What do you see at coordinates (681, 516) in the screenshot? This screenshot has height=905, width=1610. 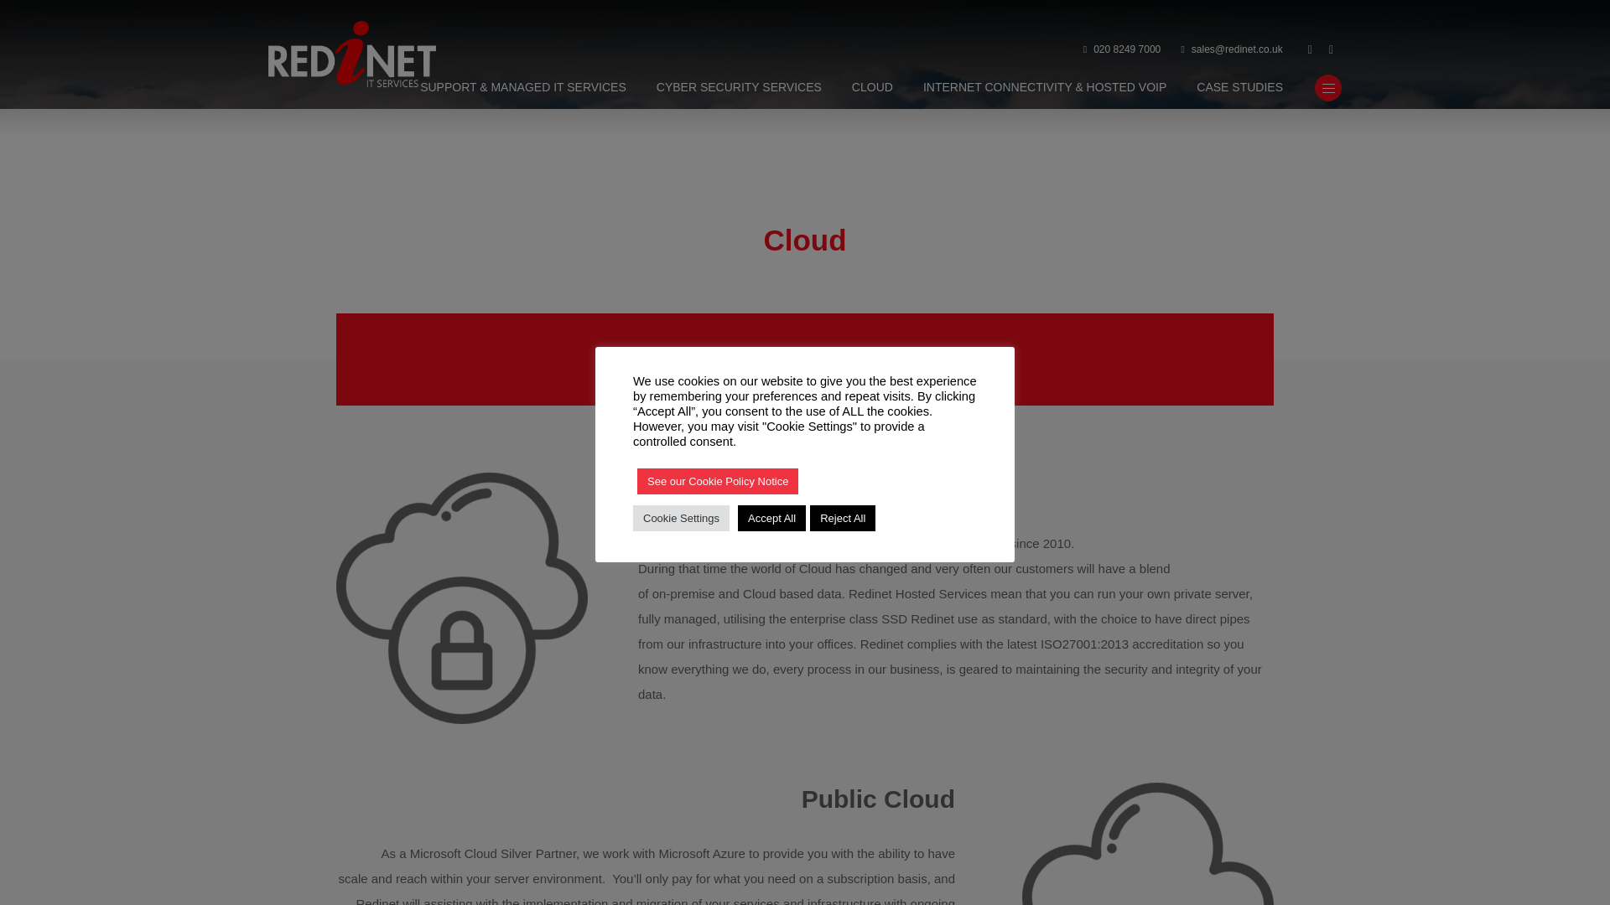 I see `Cookie Settings` at bounding box center [681, 516].